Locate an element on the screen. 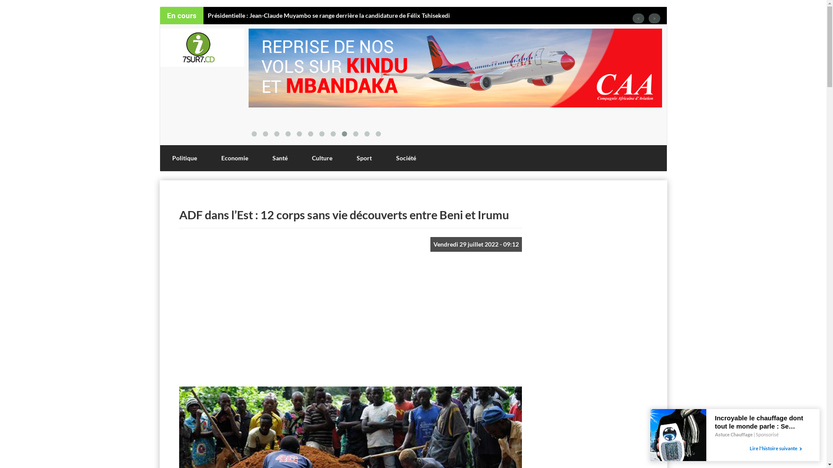 This screenshot has width=833, height=468. Politique is located at coordinates (184, 158).